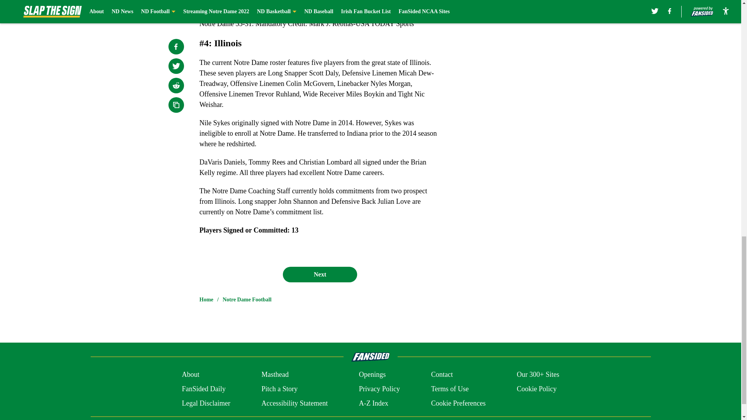 Image resolution: width=747 pixels, height=420 pixels. What do you see at coordinates (372, 375) in the screenshot?
I see `Openings` at bounding box center [372, 375].